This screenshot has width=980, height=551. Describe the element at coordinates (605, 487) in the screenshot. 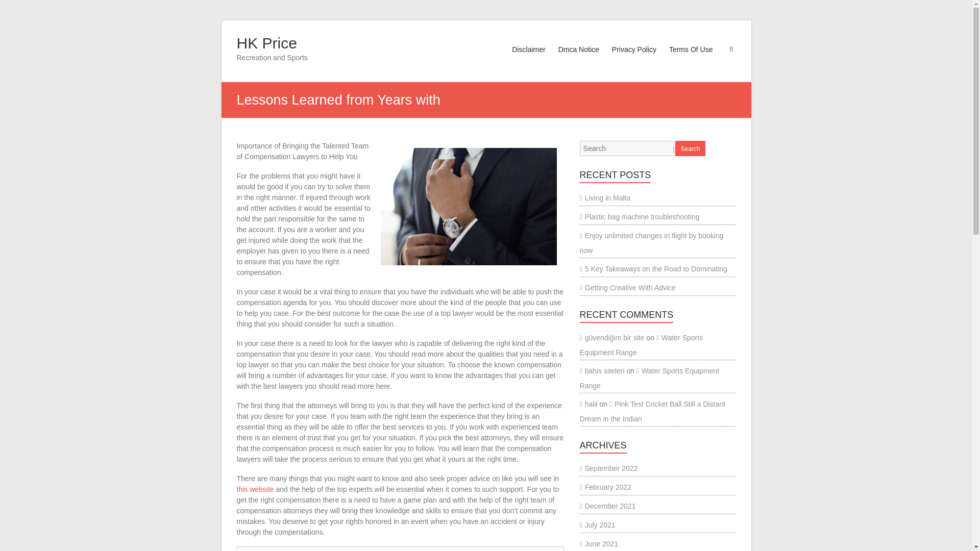

I see `February 2022` at that location.